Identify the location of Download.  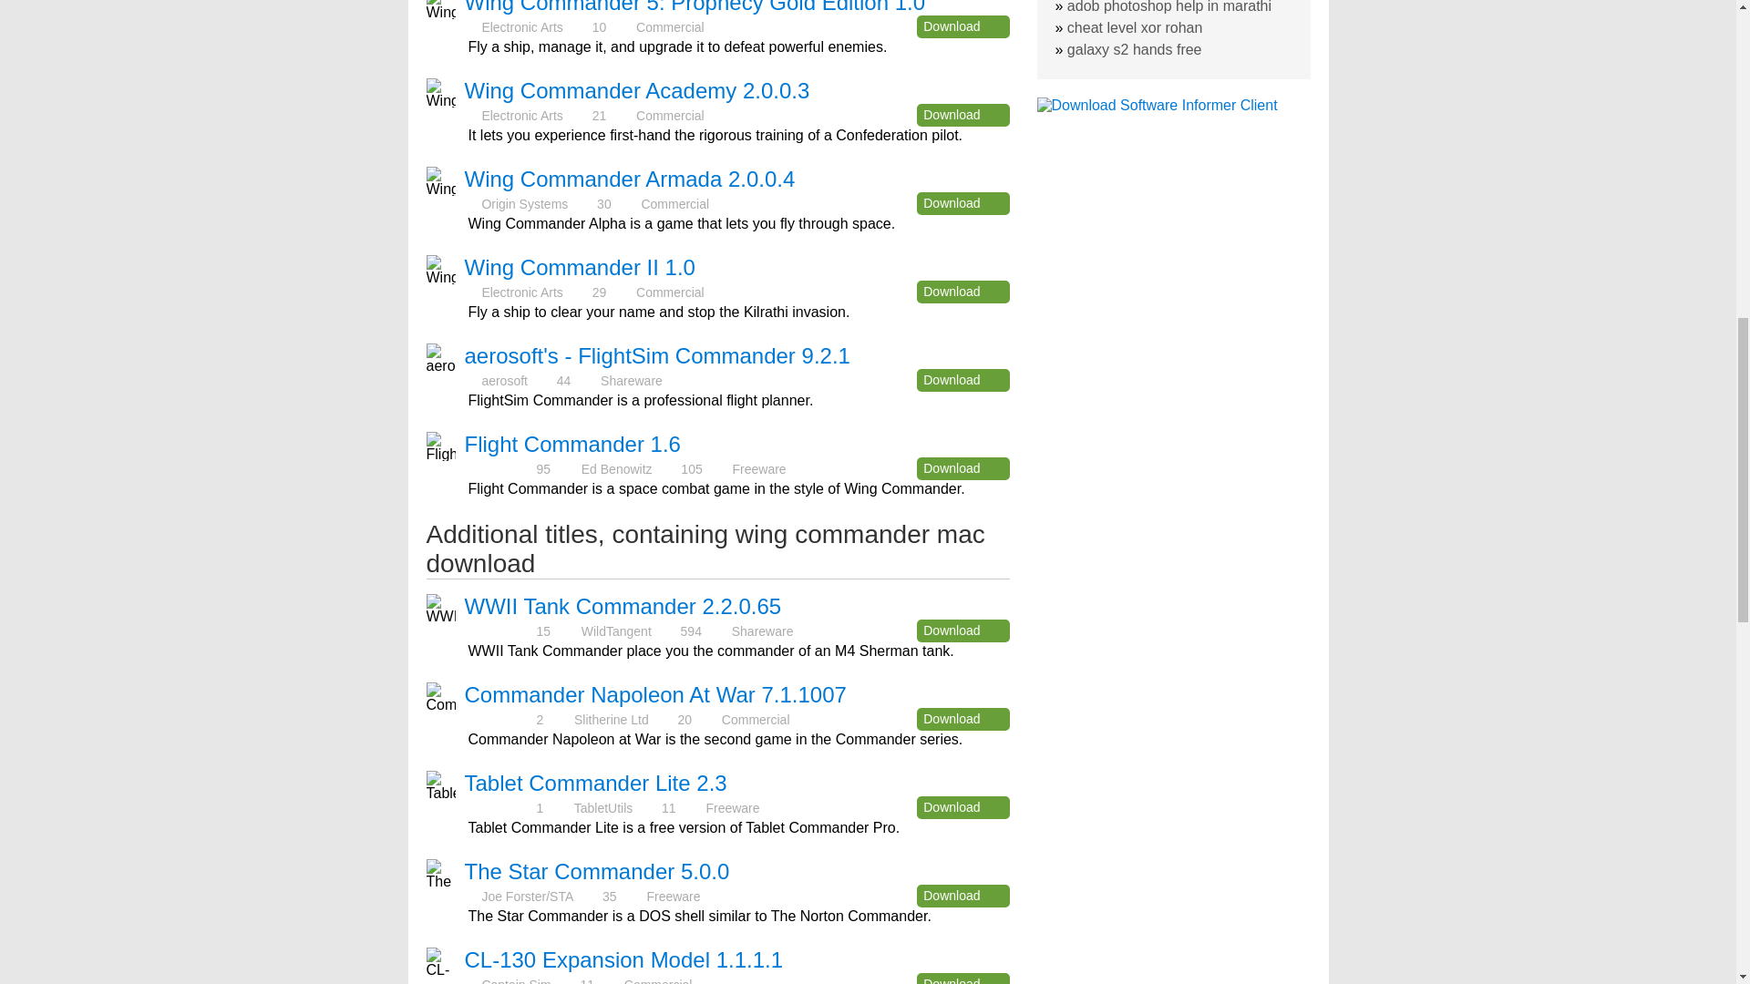
(962, 468).